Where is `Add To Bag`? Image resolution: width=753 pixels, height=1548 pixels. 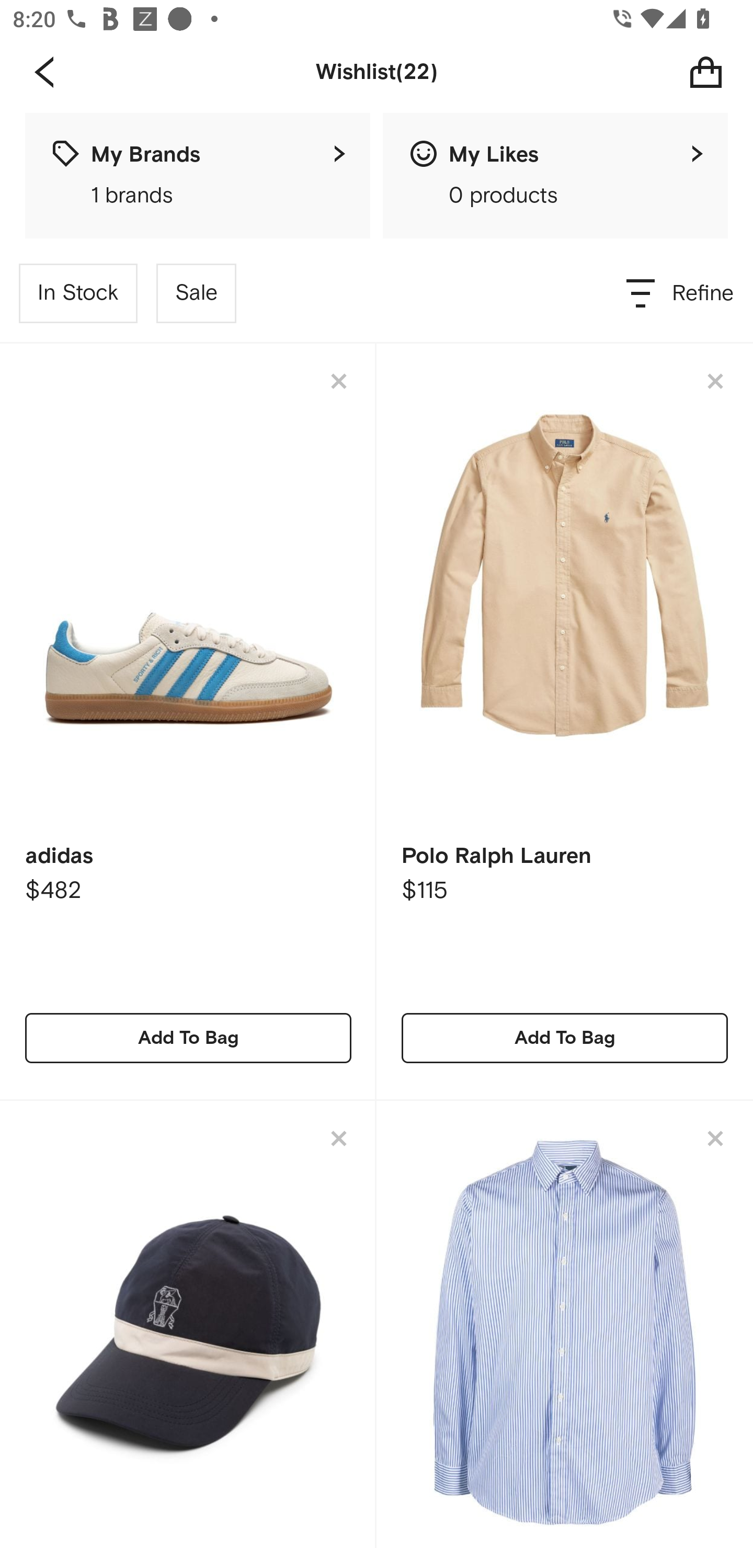
Add To Bag is located at coordinates (188, 1038).